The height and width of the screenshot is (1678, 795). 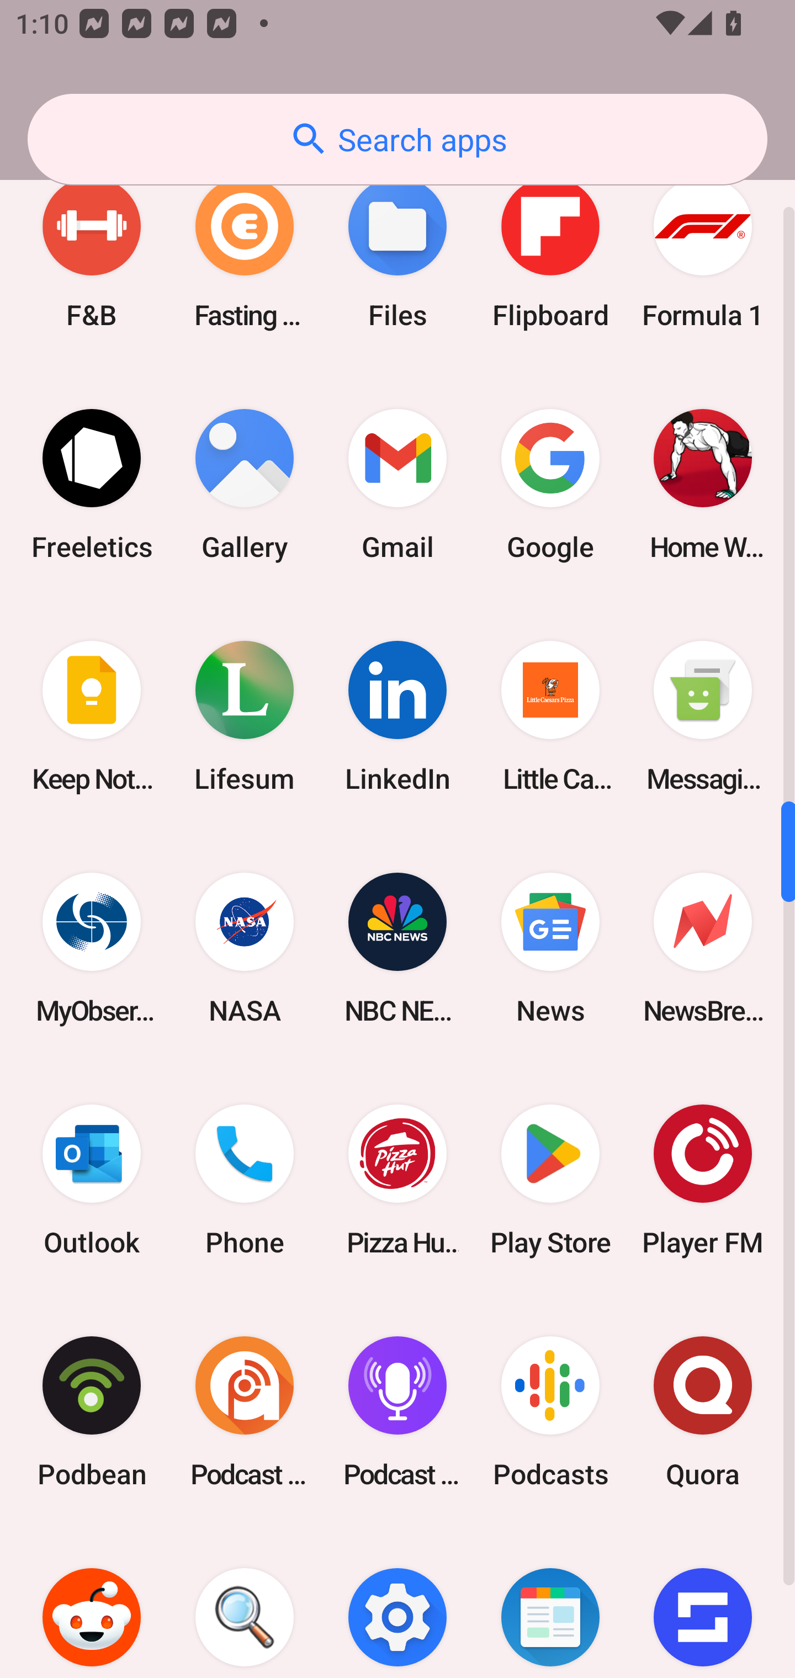 I want to click on NBC NEWS, so click(x=397, y=948).